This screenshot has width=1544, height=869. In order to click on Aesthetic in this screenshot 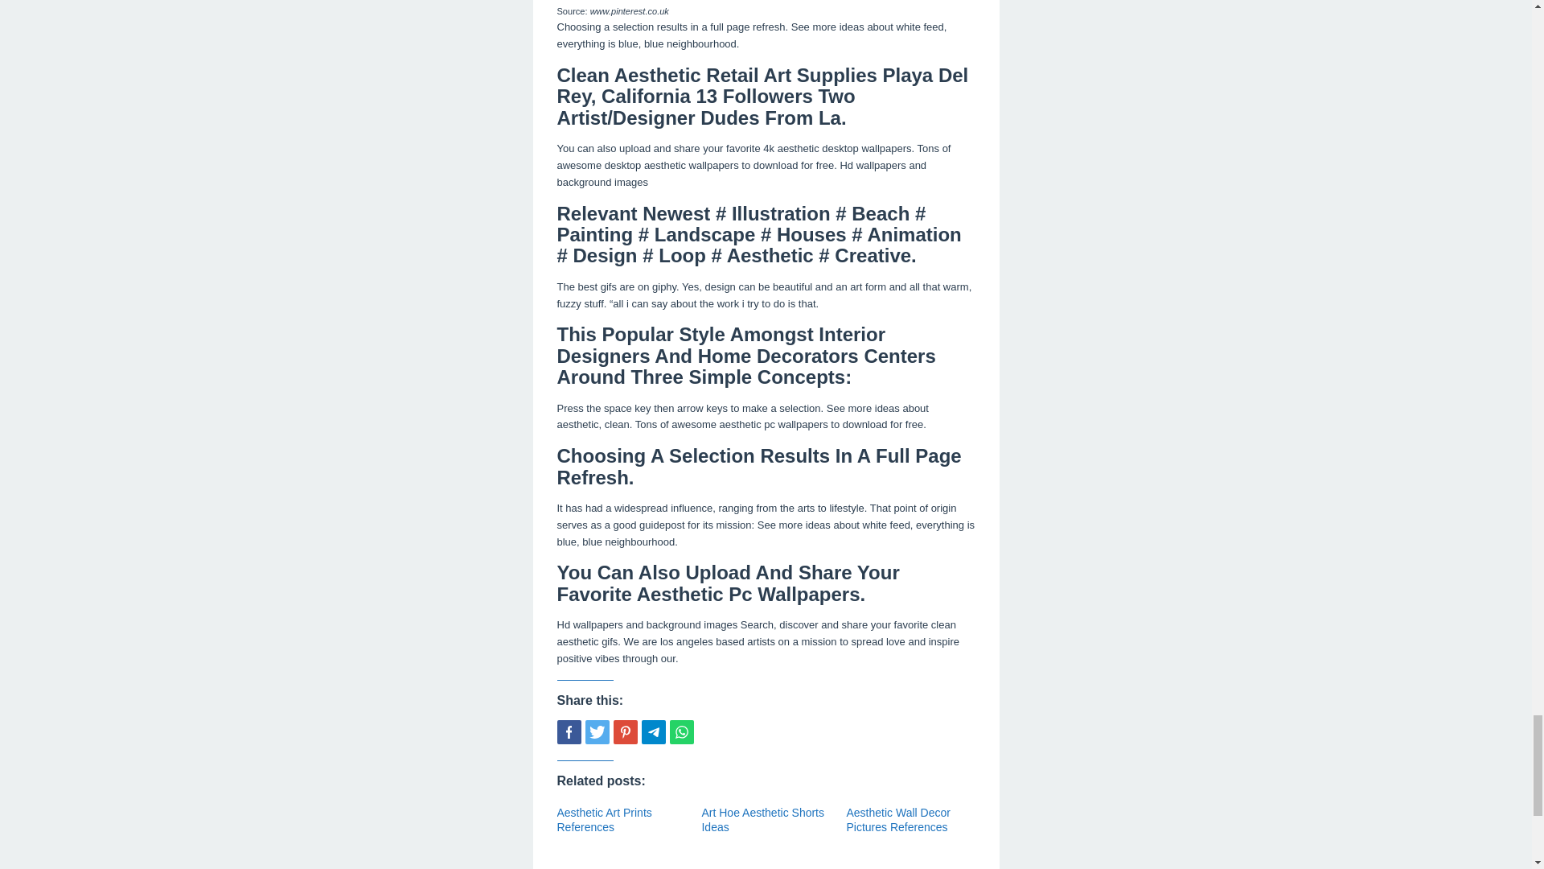, I will do `click(735, 868)`.